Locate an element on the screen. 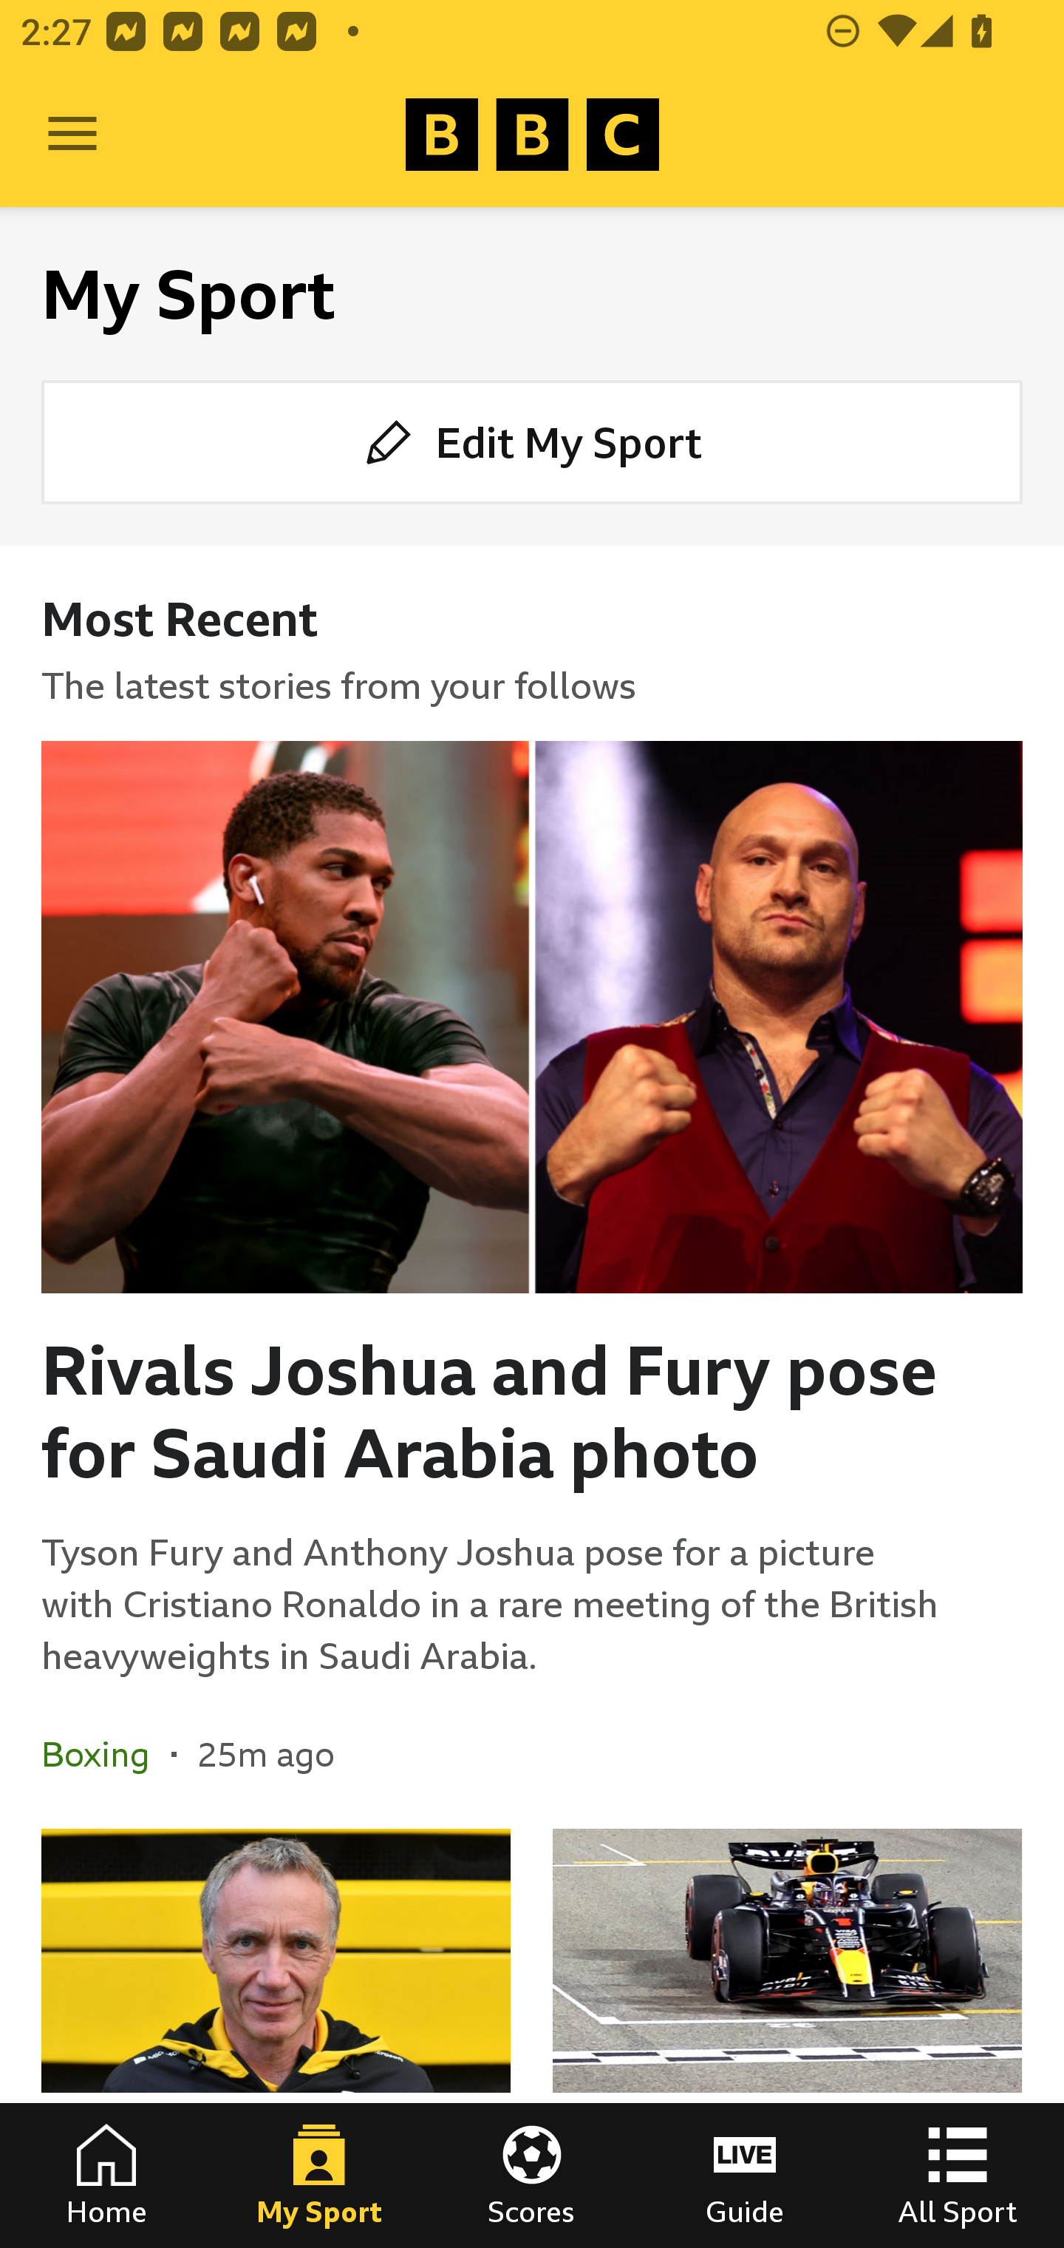  Home is located at coordinates (106, 2176).